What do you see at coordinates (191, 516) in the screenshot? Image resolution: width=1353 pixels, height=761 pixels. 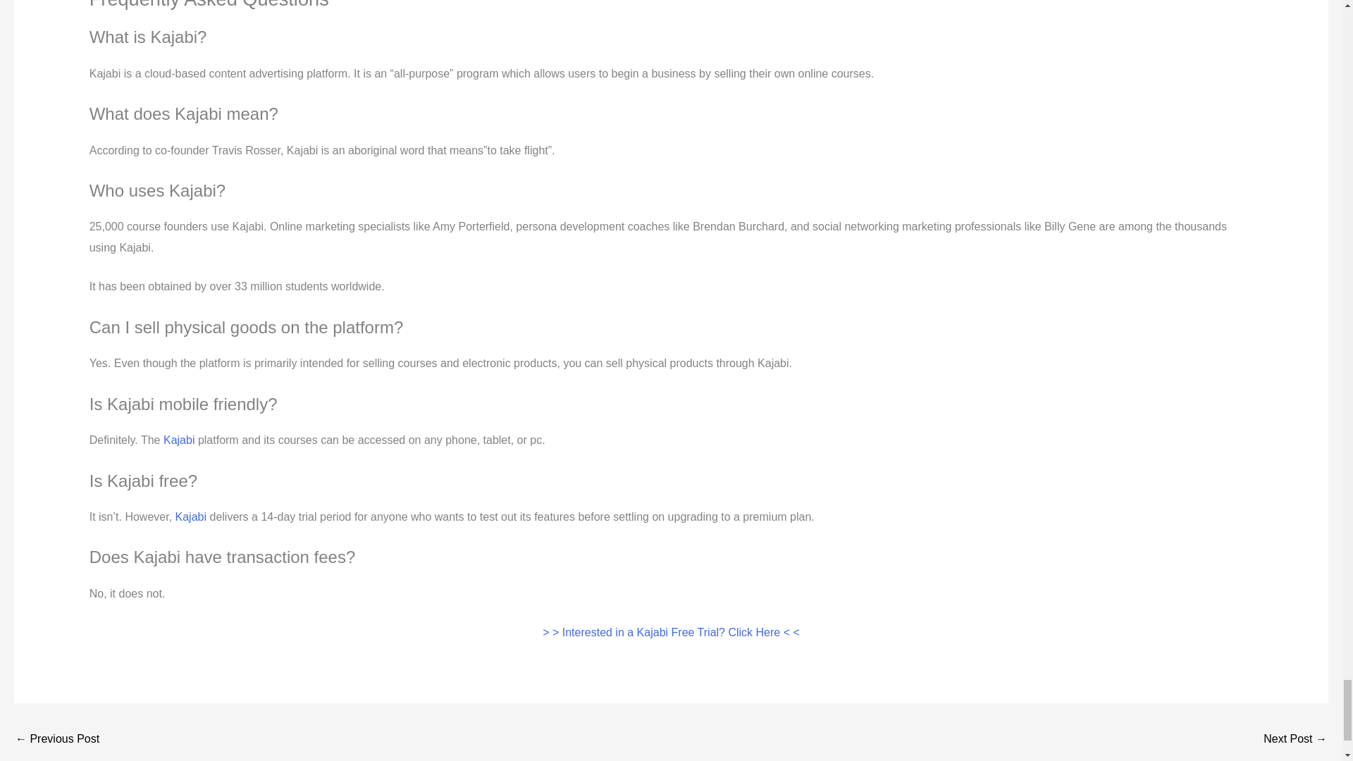 I see `Kajabi` at bounding box center [191, 516].